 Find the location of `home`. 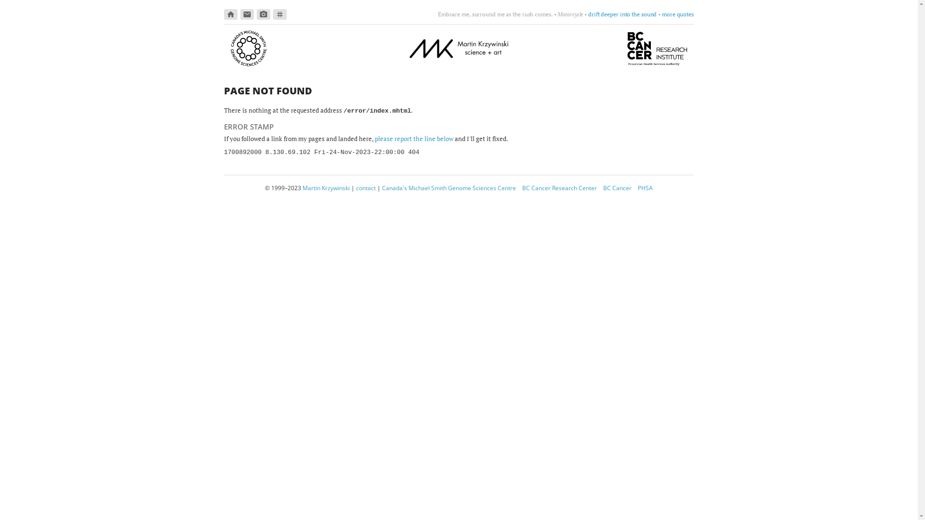

home is located at coordinates (231, 14).